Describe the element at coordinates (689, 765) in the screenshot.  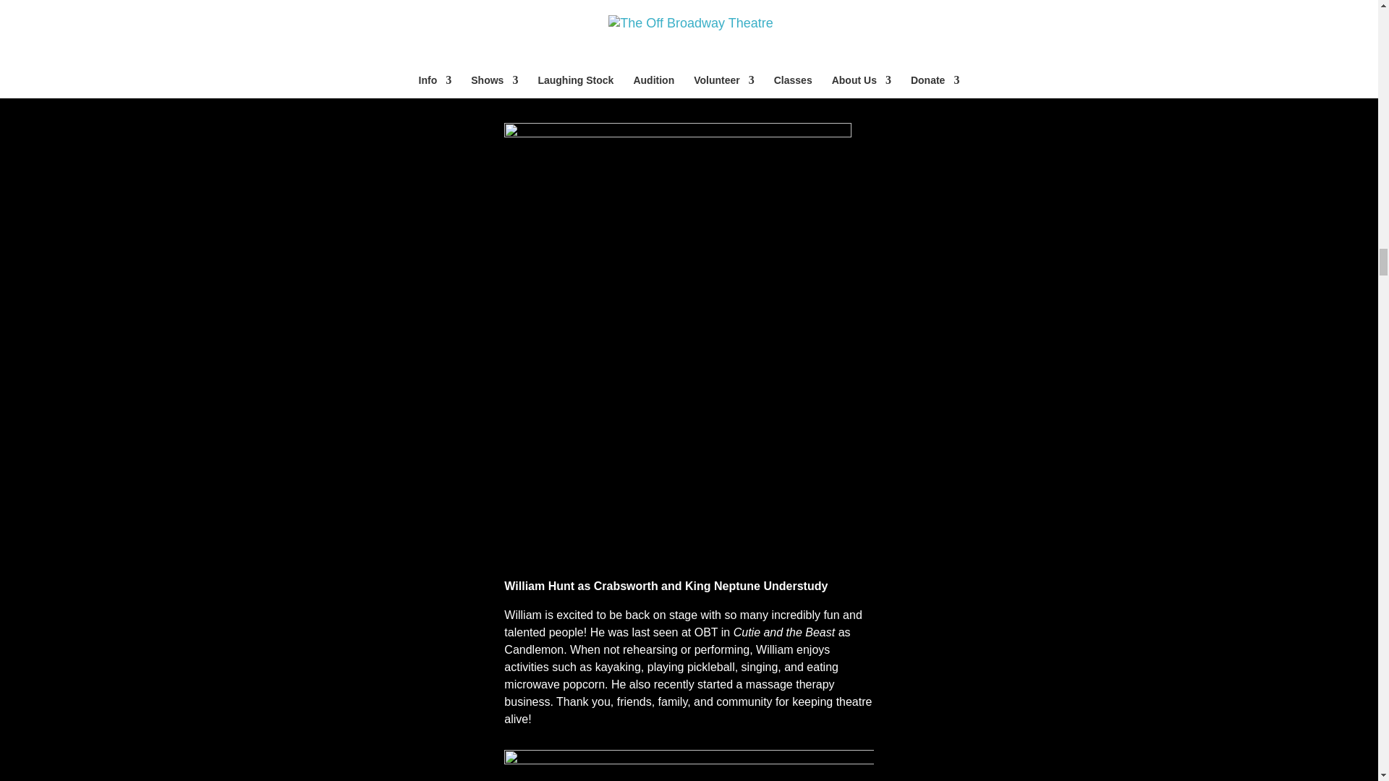
I see `Eric J-web` at that location.